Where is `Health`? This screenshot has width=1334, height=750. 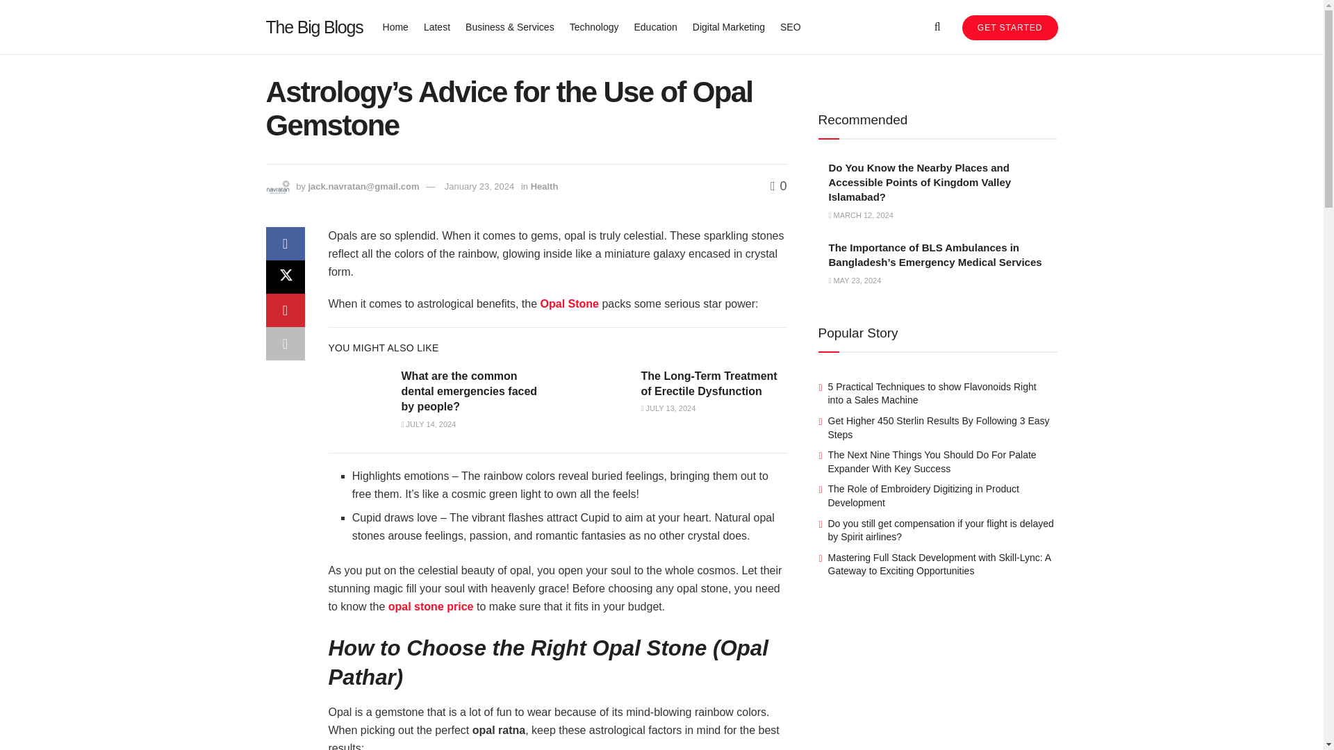 Health is located at coordinates (545, 186).